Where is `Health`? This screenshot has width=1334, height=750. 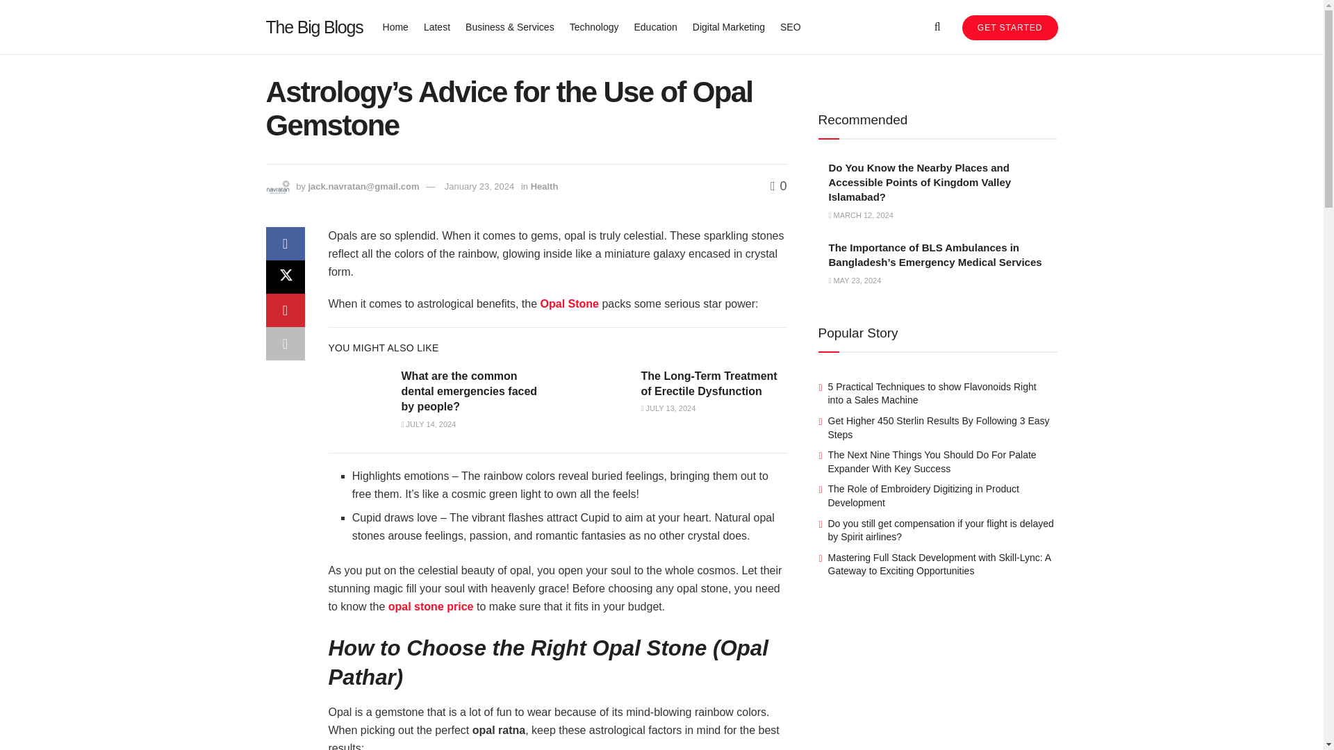 Health is located at coordinates (545, 186).